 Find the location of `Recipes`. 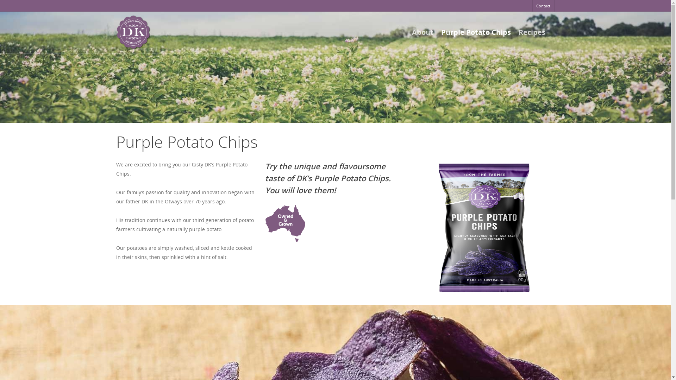

Recipes is located at coordinates (532, 34).